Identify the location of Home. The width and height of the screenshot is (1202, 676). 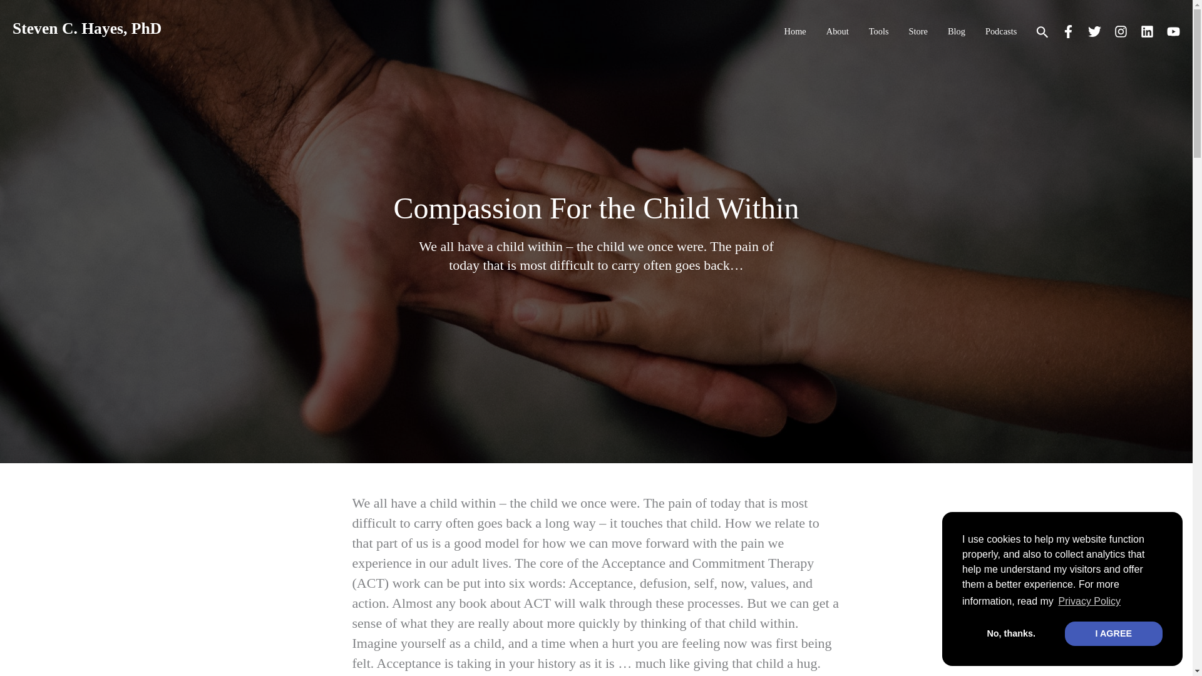
(795, 31).